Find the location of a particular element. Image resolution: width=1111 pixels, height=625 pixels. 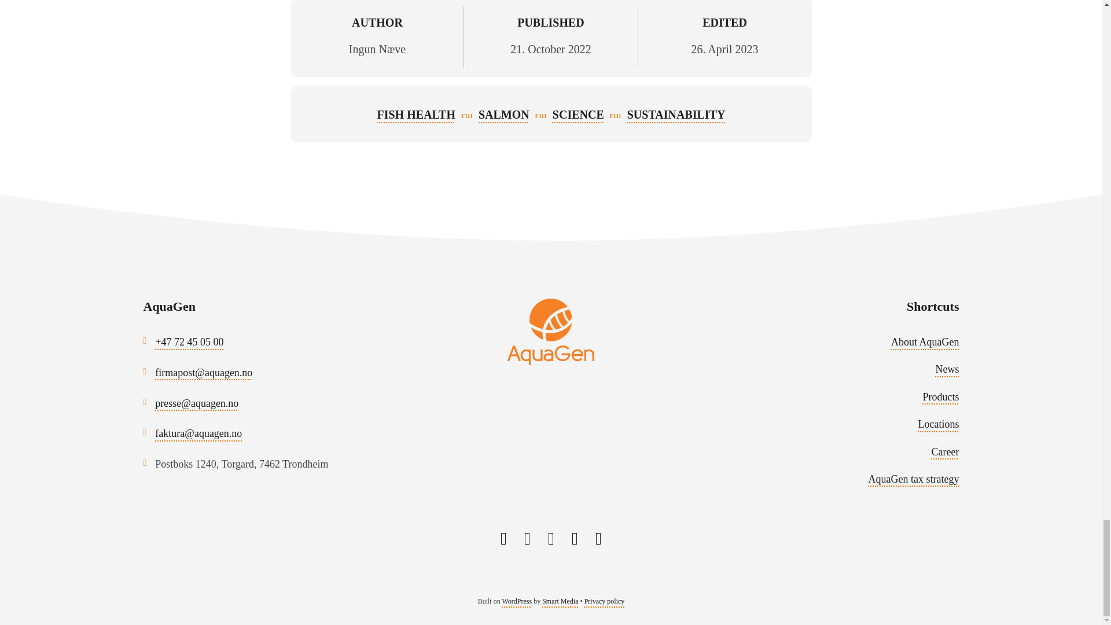

SCIENCE is located at coordinates (578, 115).